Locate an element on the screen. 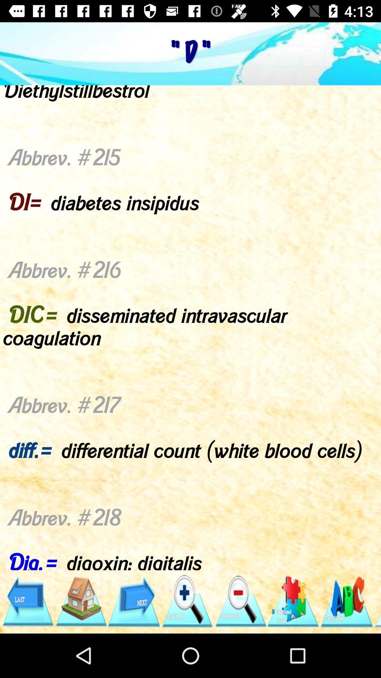  go to next is located at coordinates (134, 602).